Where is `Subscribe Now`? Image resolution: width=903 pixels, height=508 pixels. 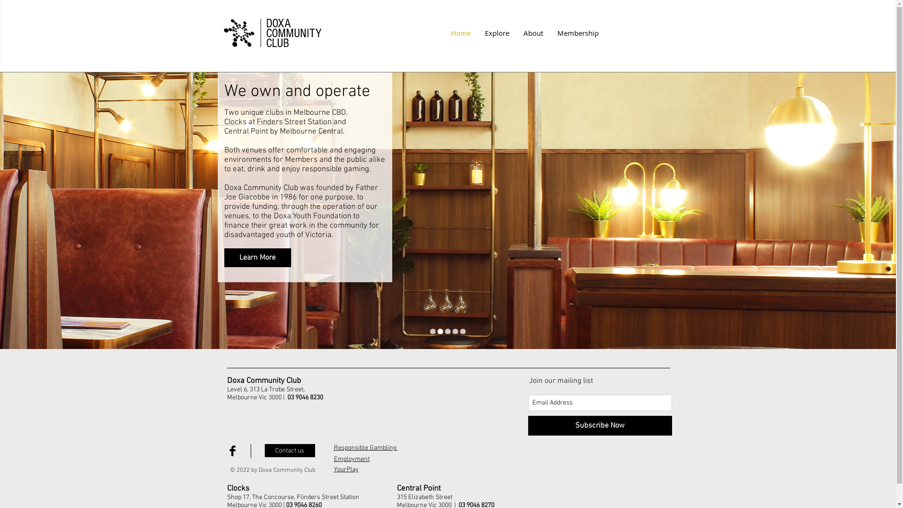 Subscribe Now is located at coordinates (600, 426).